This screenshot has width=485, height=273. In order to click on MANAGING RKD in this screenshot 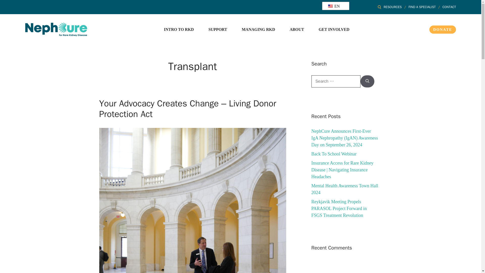, I will do `click(258, 29)`.